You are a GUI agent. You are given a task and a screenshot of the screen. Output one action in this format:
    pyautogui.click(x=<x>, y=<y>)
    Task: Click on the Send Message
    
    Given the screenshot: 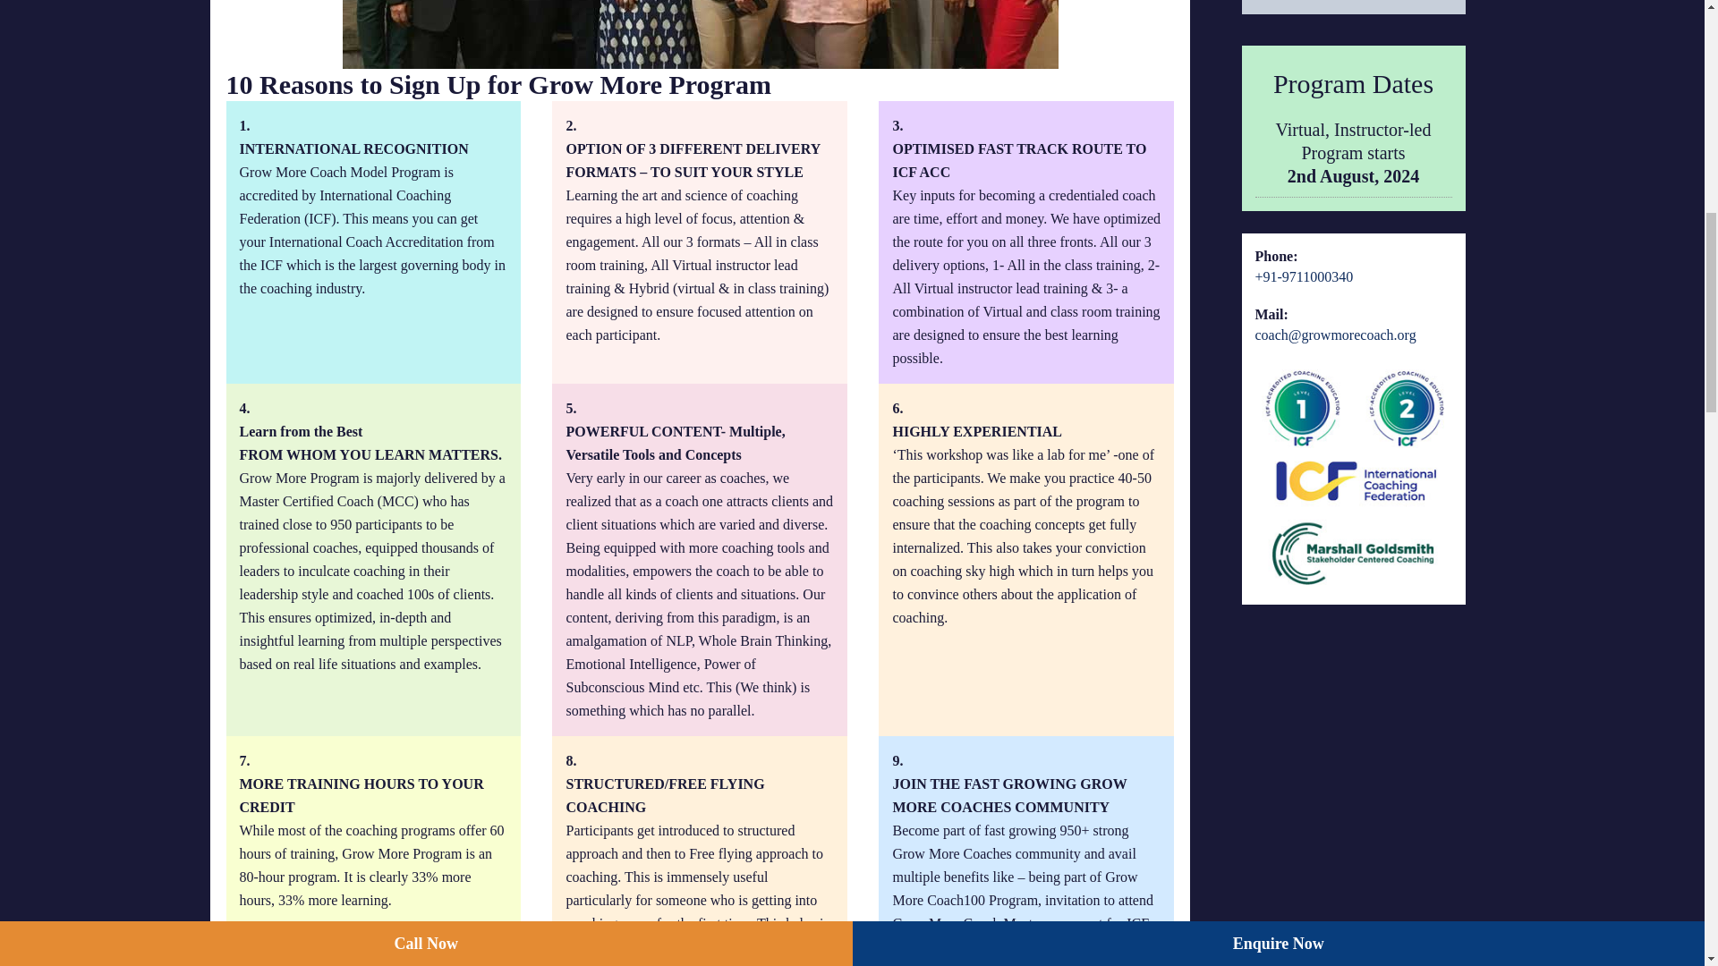 What is the action you would take?
    pyautogui.click(x=1353, y=7)
    